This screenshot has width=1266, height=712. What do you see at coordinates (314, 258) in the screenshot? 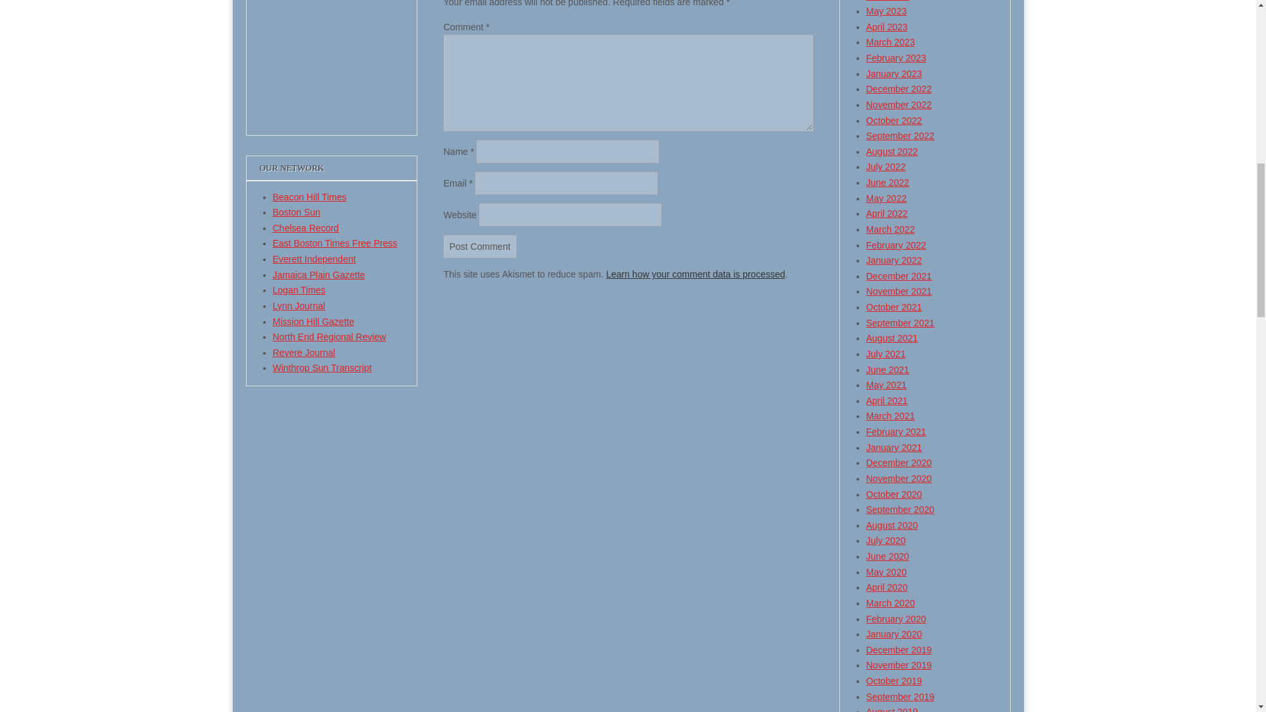
I see `Everett Independent` at bounding box center [314, 258].